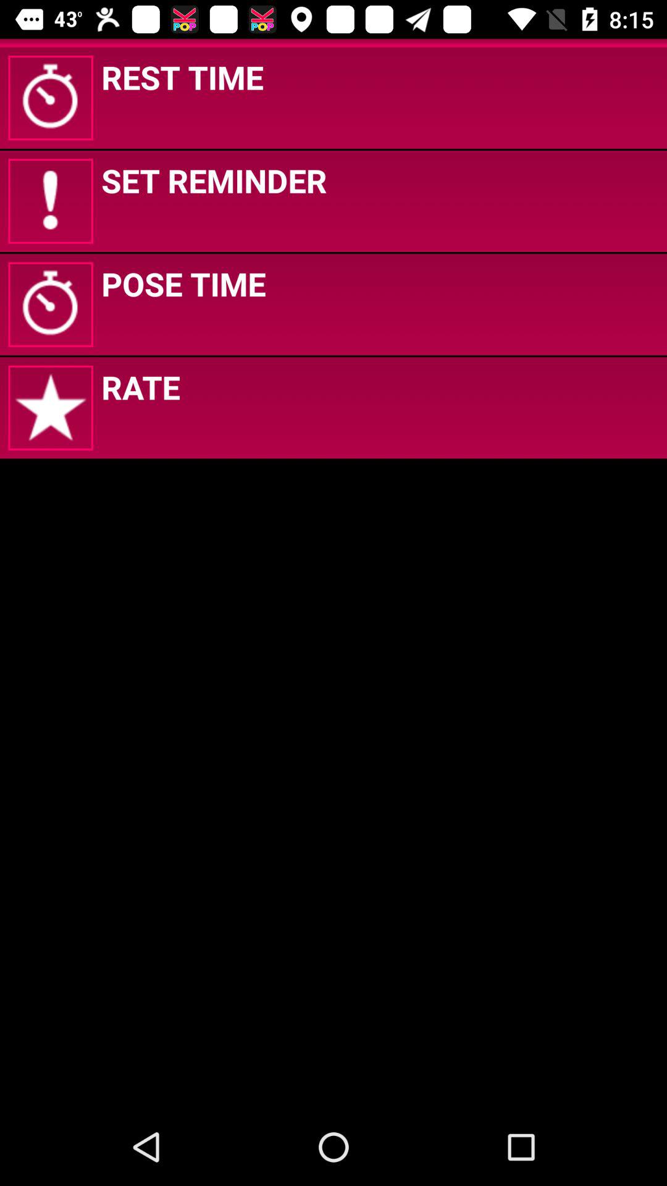  Describe the element at coordinates (141, 387) in the screenshot. I see `choose rate app` at that location.